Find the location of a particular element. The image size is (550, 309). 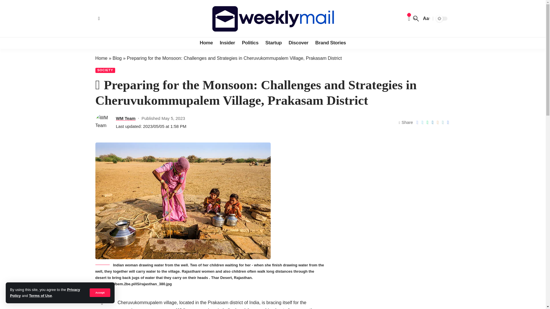

Discover is located at coordinates (298, 43).